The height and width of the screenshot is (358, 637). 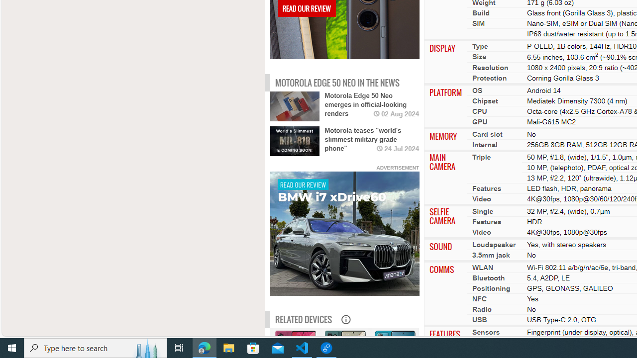 I want to click on SIM, so click(x=478, y=23).